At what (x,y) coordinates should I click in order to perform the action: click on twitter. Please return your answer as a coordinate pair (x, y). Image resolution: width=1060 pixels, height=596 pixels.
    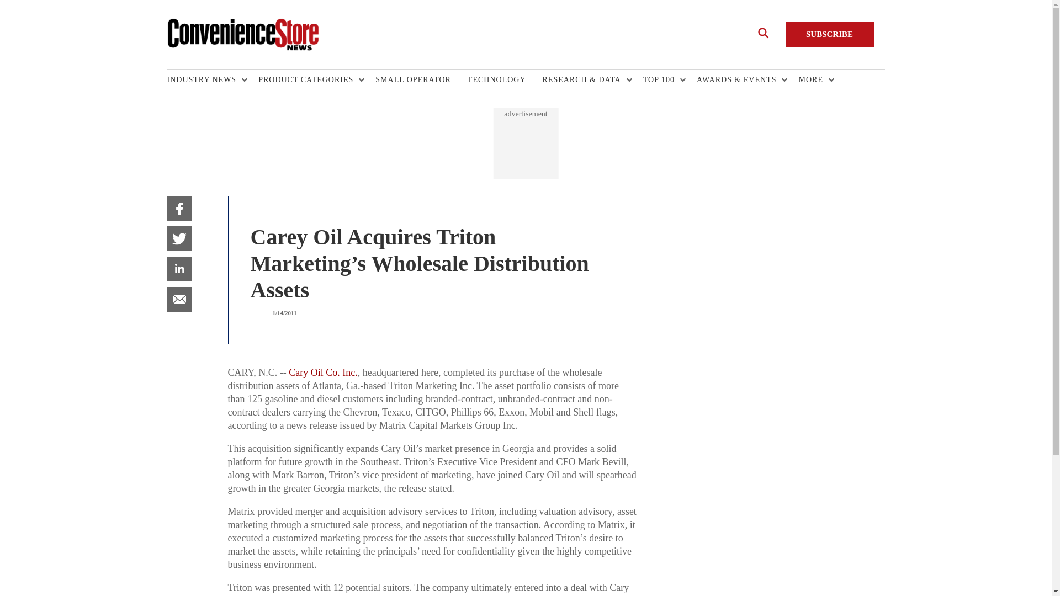
    Looking at the image, I should click on (179, 238).